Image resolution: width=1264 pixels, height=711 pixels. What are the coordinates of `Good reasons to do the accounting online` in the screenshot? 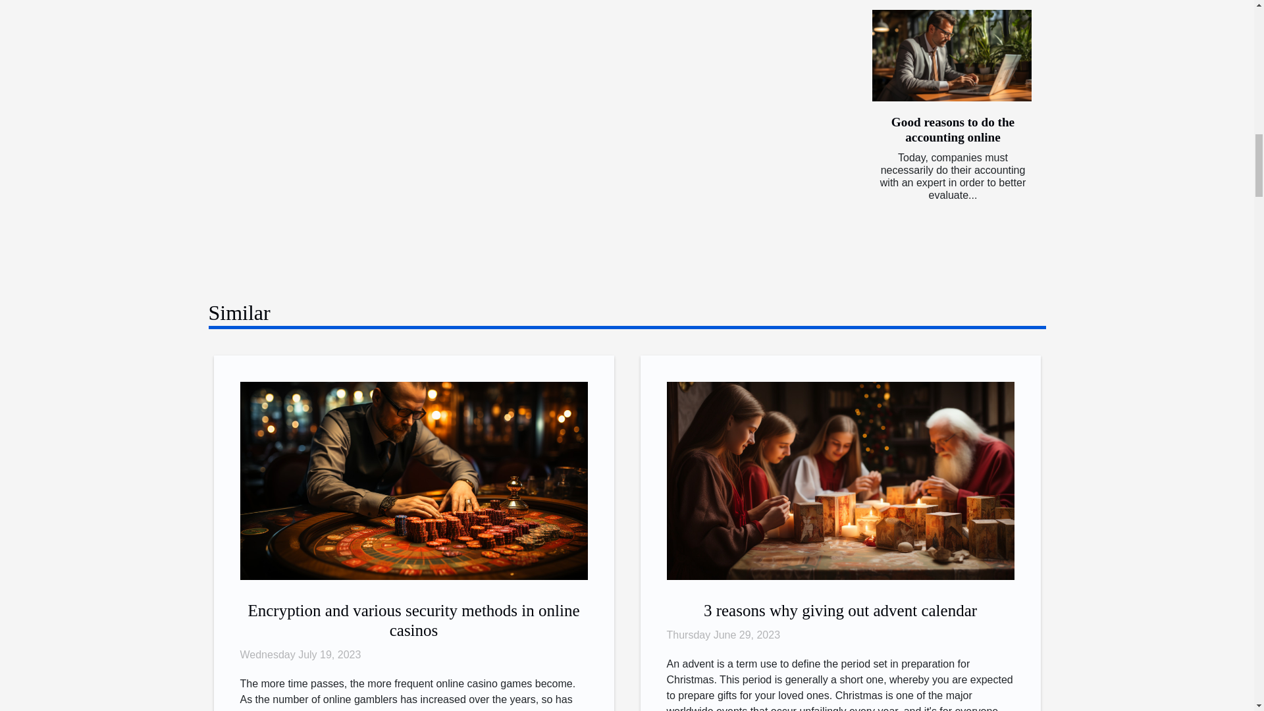 It's located at (951, 55).